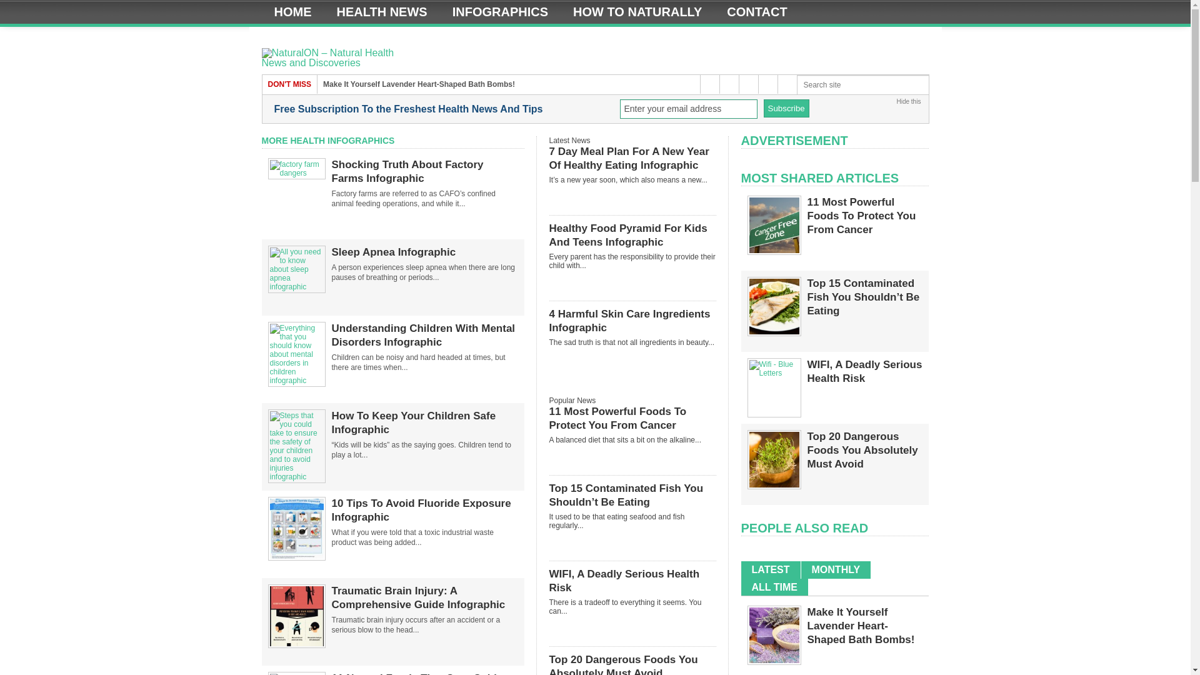 This screenshot has height=675, width=1200. What do you see at coordinates (381, 11) in the screenshot?
I see `HEALTH NEWS` at bounding box center [381, 11].